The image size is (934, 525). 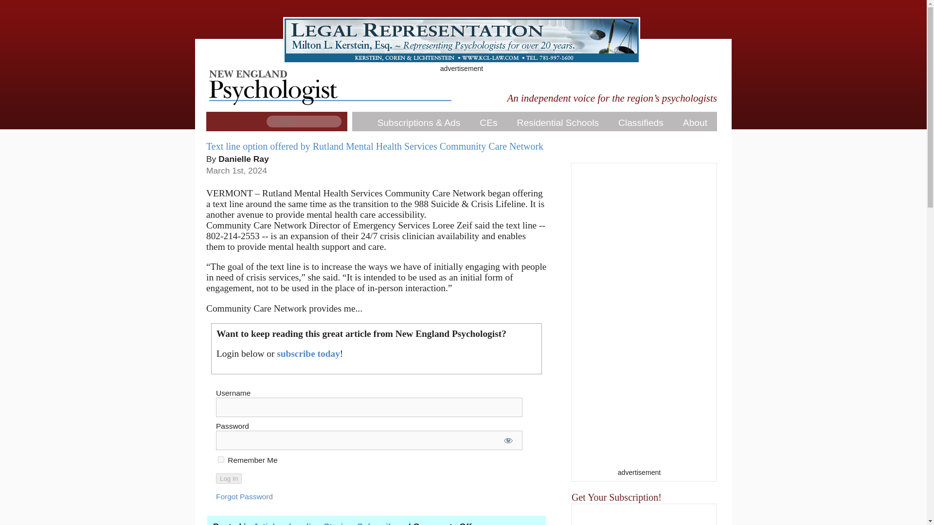 What do you see at coordinates (695, 123) in the screenshot?
I see `About` at bounding box center [695, 123].